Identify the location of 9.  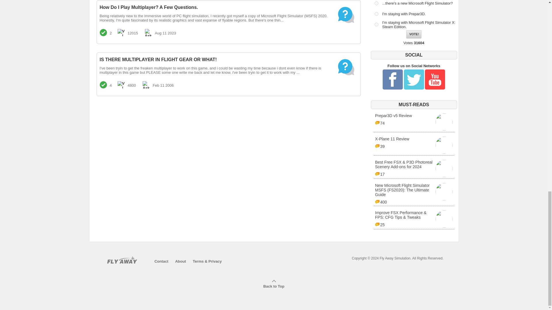
(414, 34).